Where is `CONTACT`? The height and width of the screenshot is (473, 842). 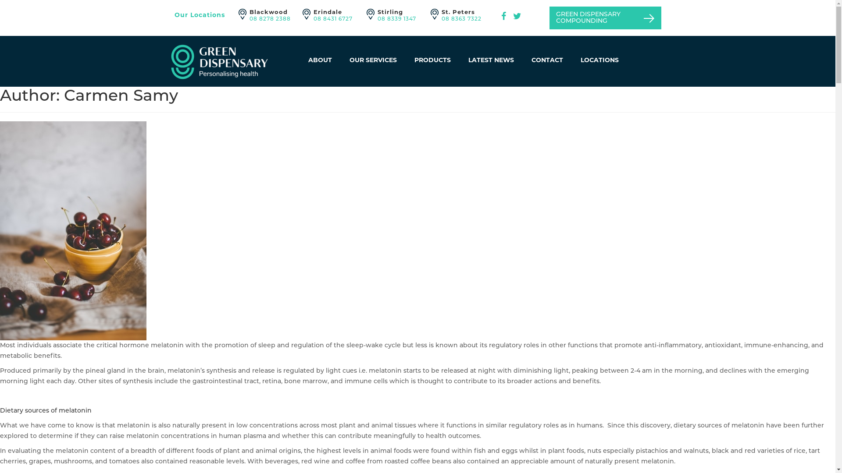
CONTACT is located at coordinates (547, 60).